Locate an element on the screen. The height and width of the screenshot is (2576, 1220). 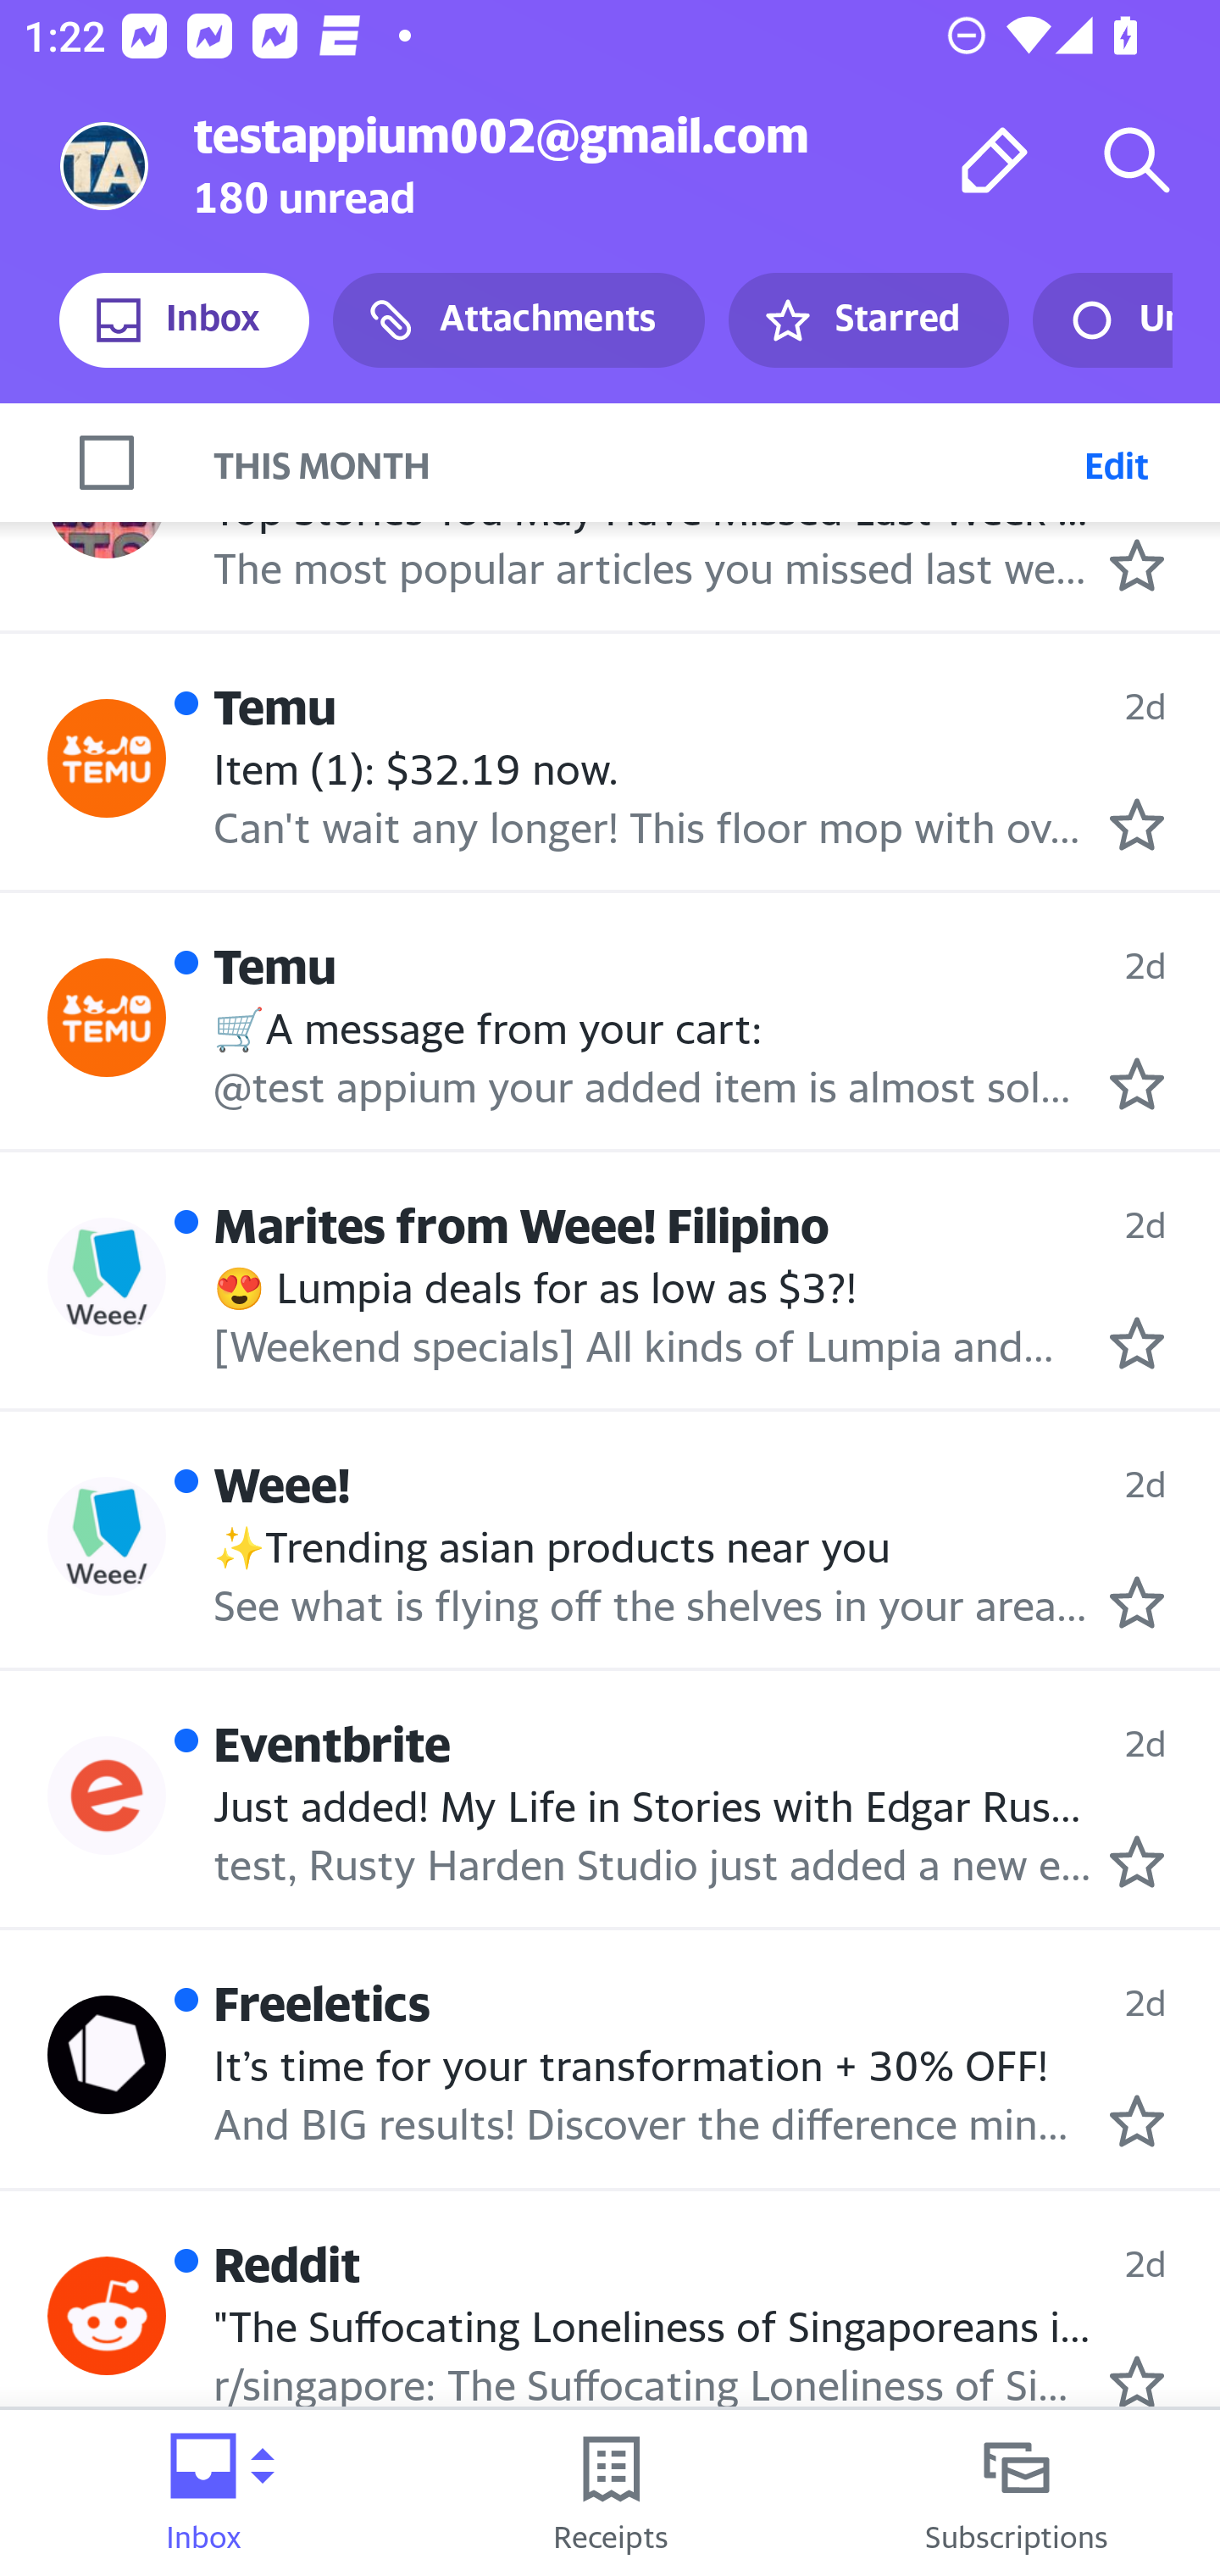
Starred is located at coordinates (868, 320).